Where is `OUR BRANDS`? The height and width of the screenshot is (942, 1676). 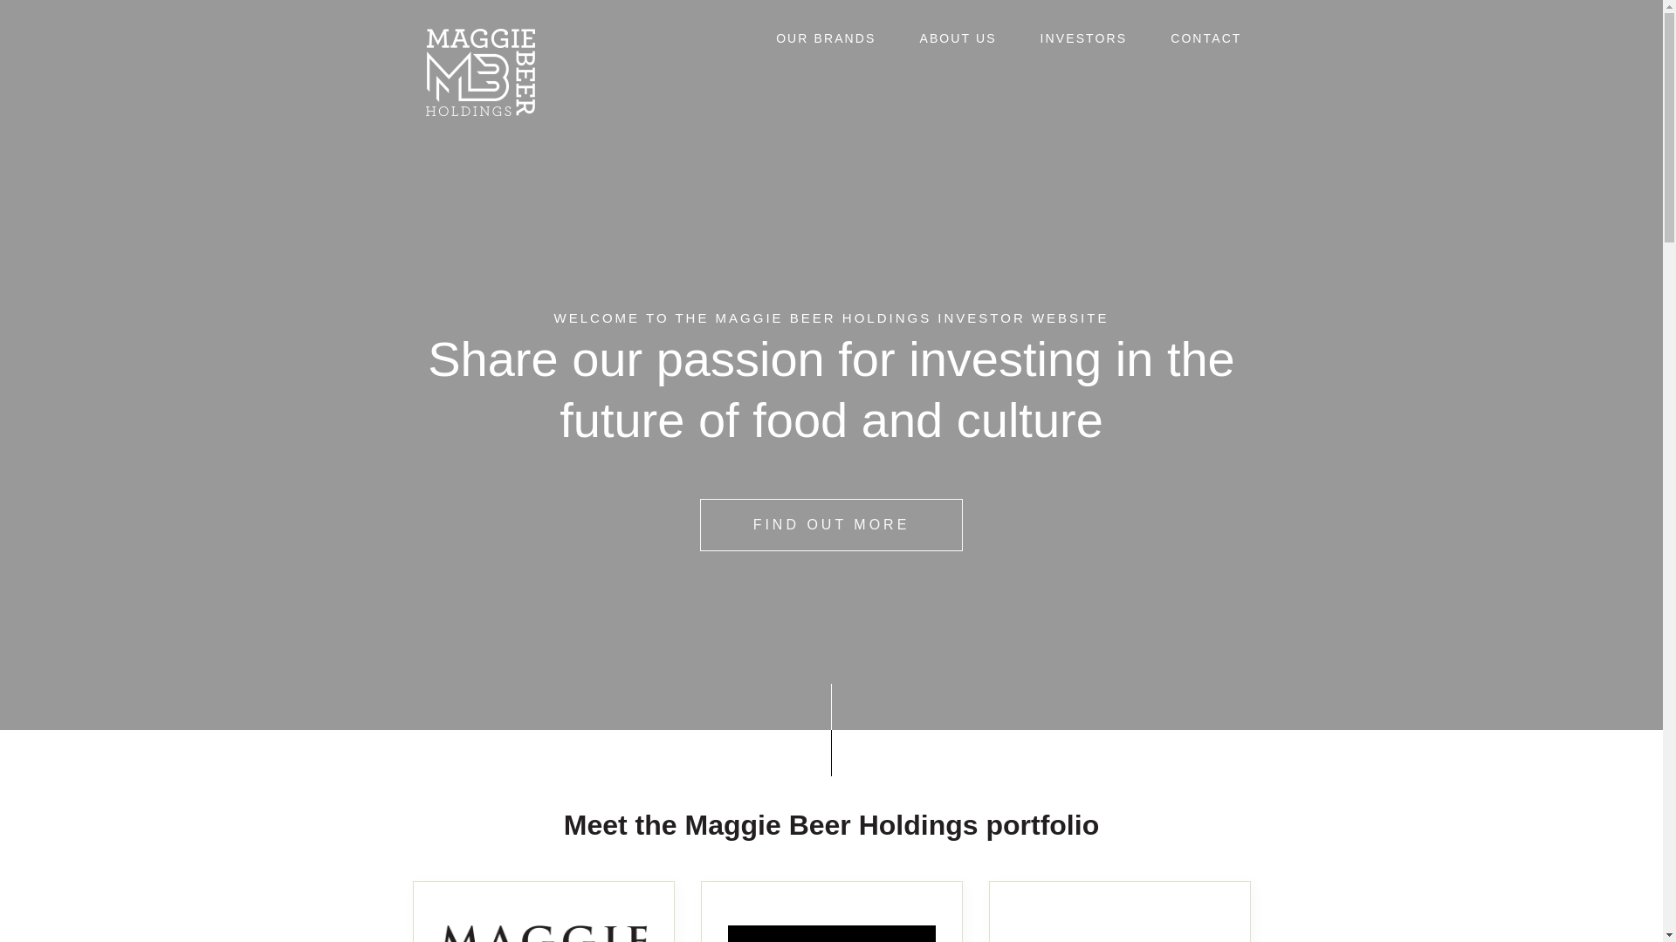 OUR BRANDS is located at coordinates (826, 38).